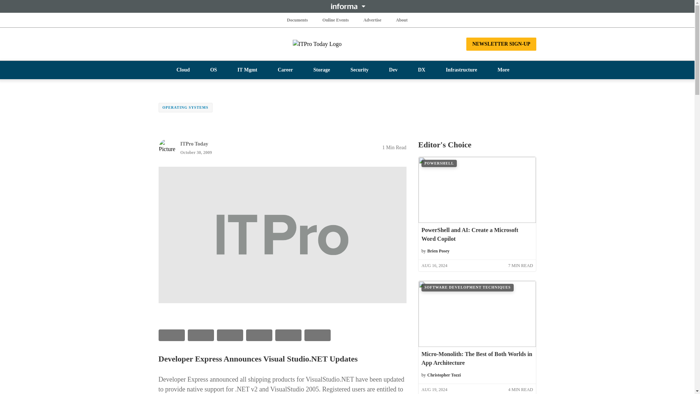 The width and height of the screenshot is (700, 394). I want to click on NEWSLETTER SIGN-UP, so click(501, 44).